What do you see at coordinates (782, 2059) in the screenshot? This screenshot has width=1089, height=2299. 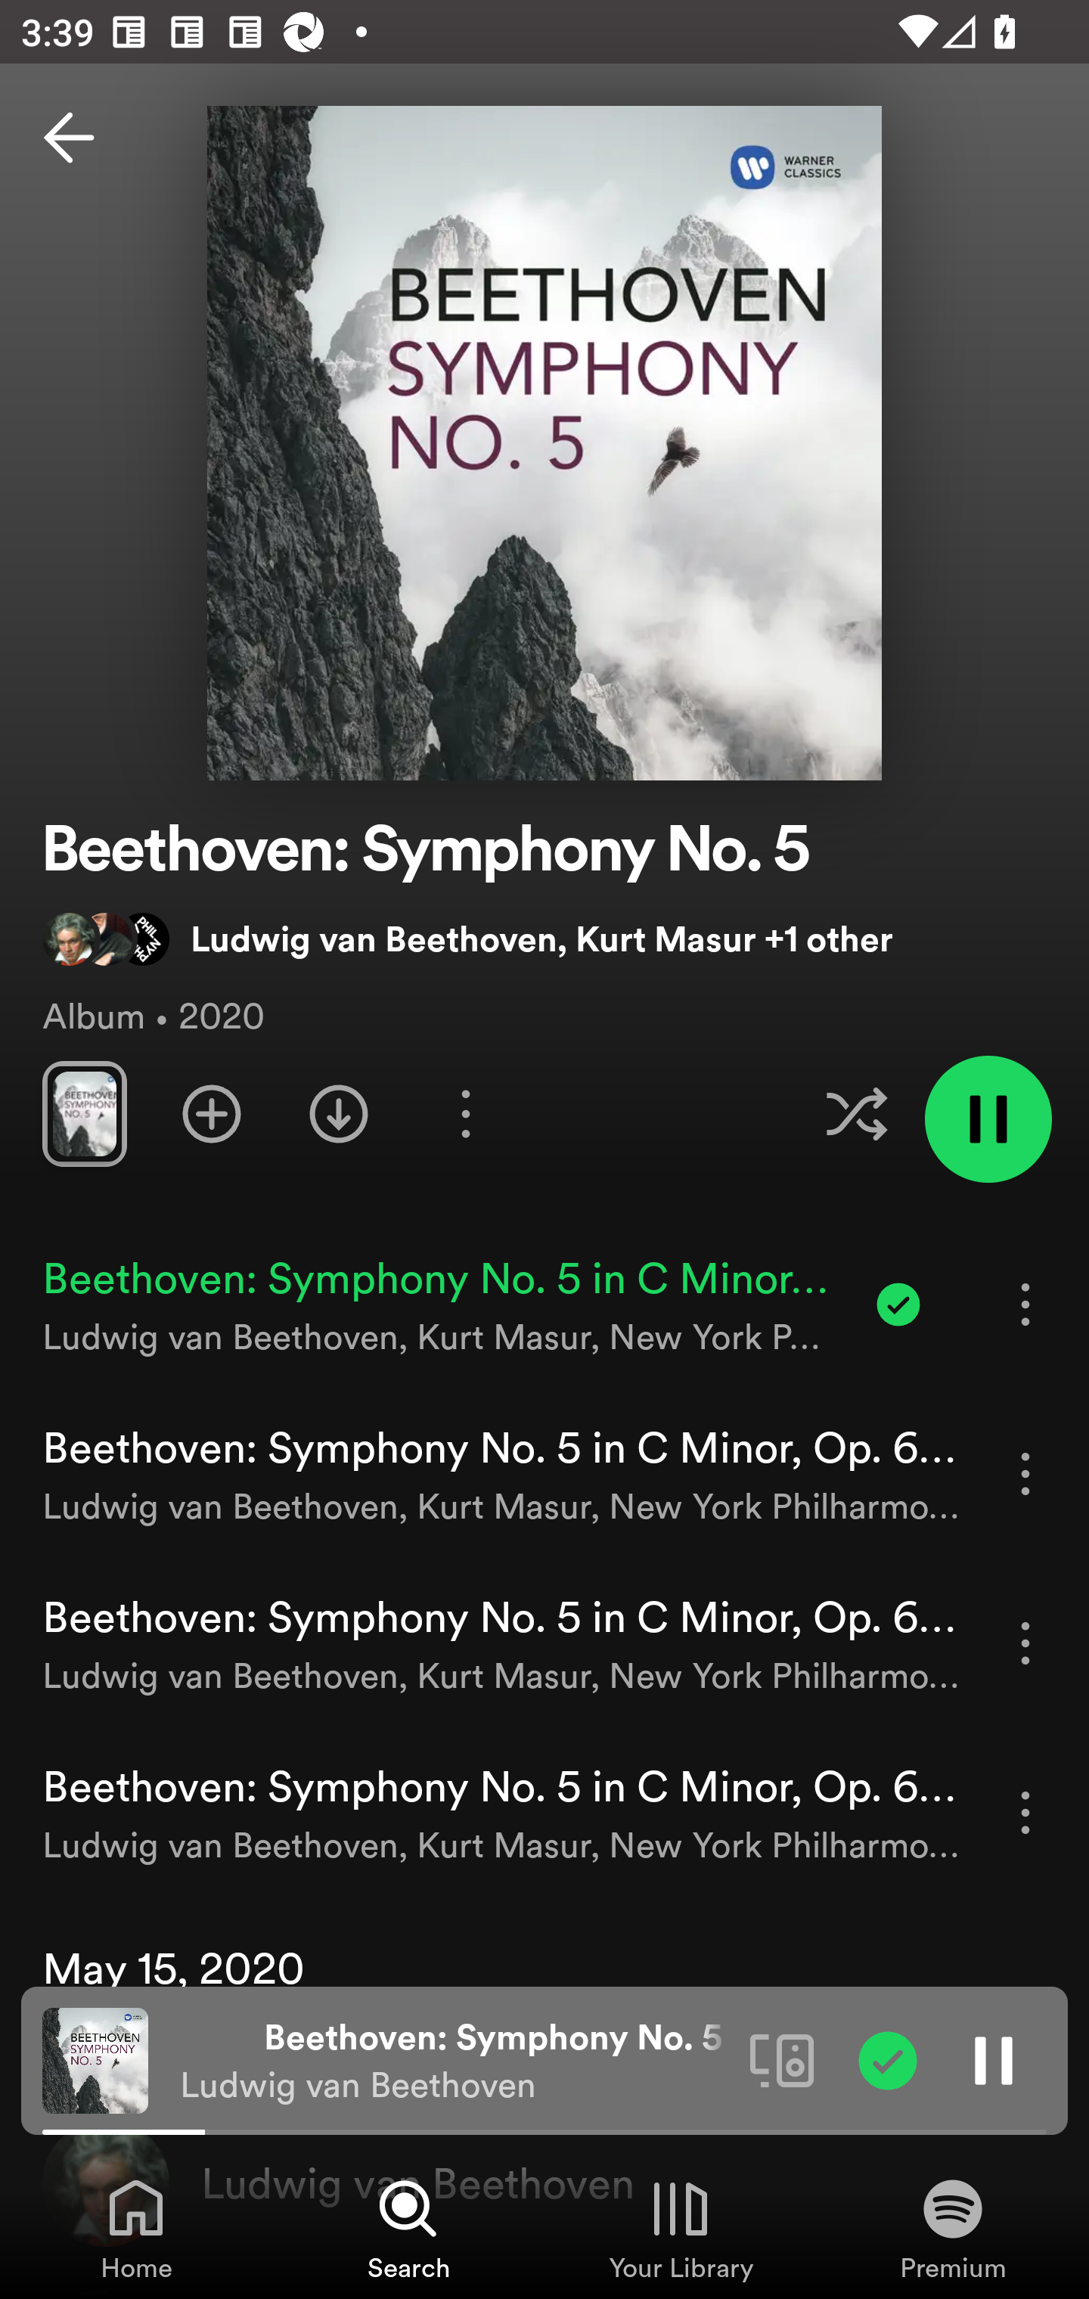 I see `Connect to a device. Opens the devices menu` at bounding box center [782, 2059].